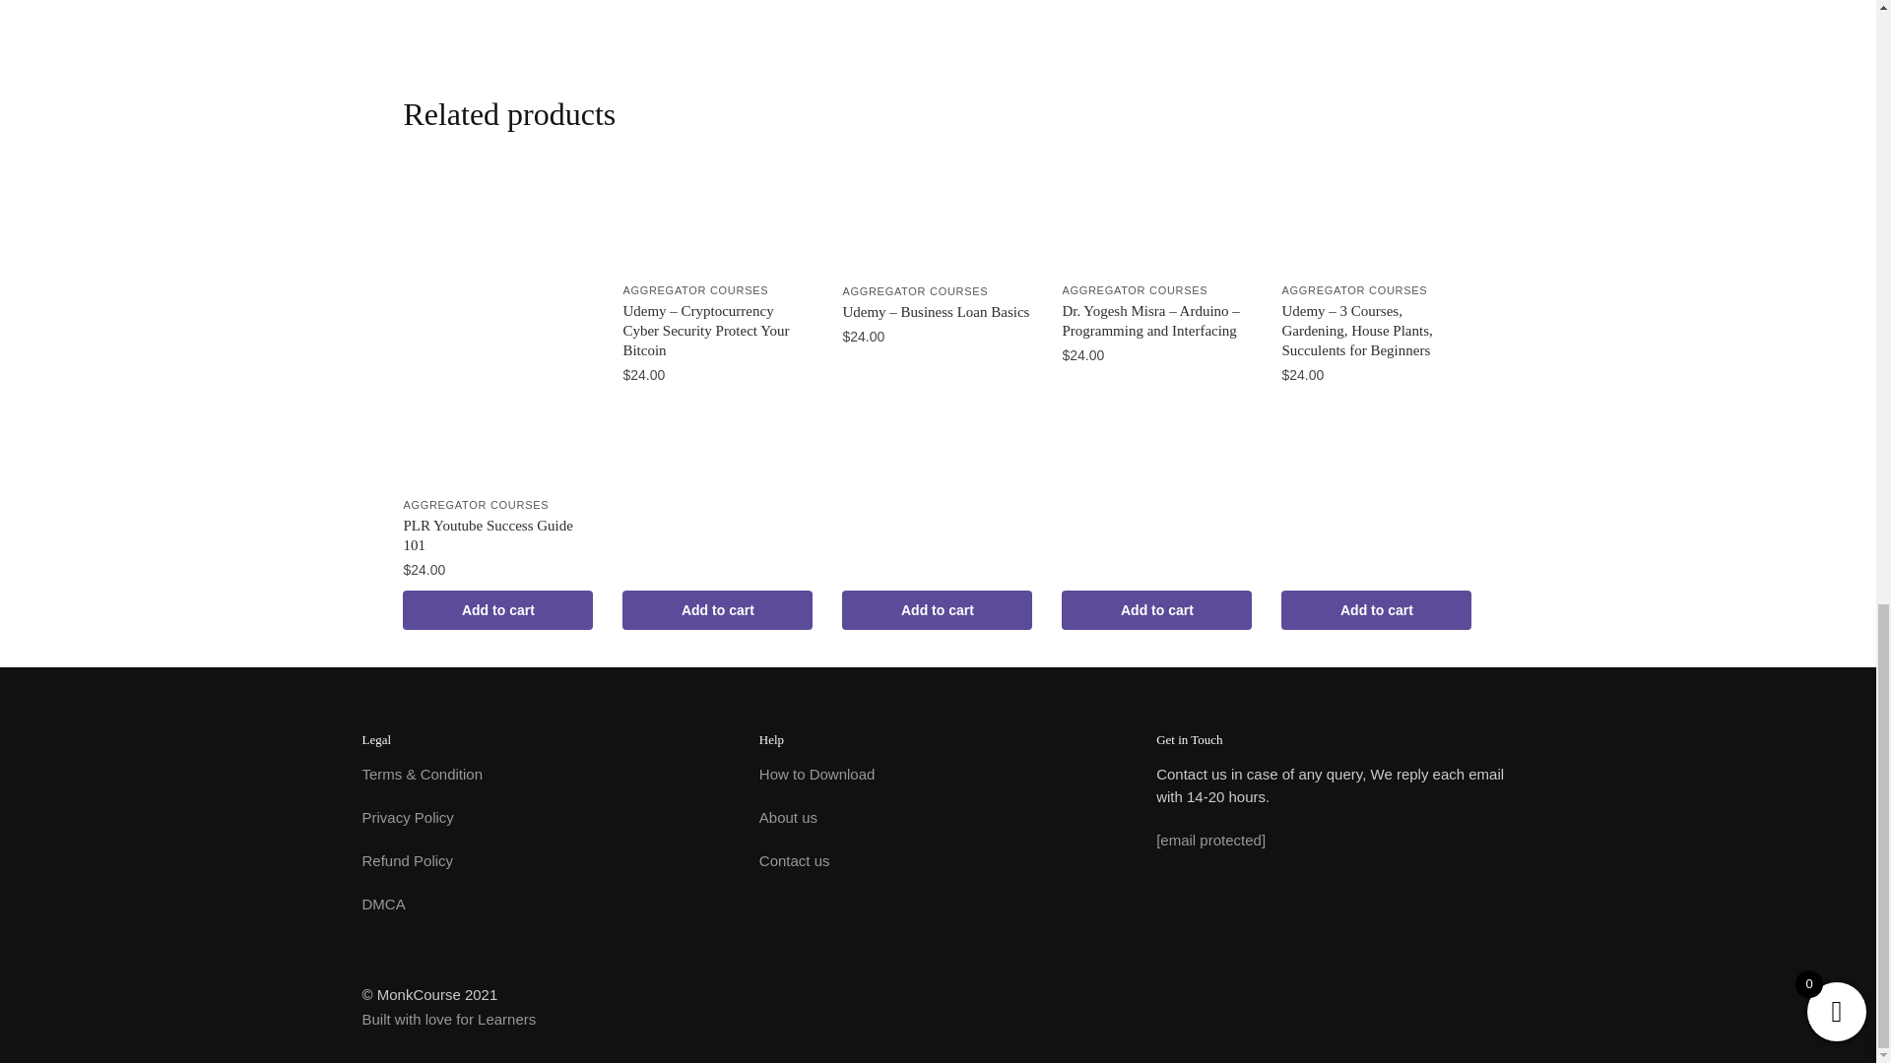 This screenshot has height=1063, width=1891. Describe the element at coordinates (694, 290) in the screenshot. I see `AGGREGATOR COURSES` at that location.